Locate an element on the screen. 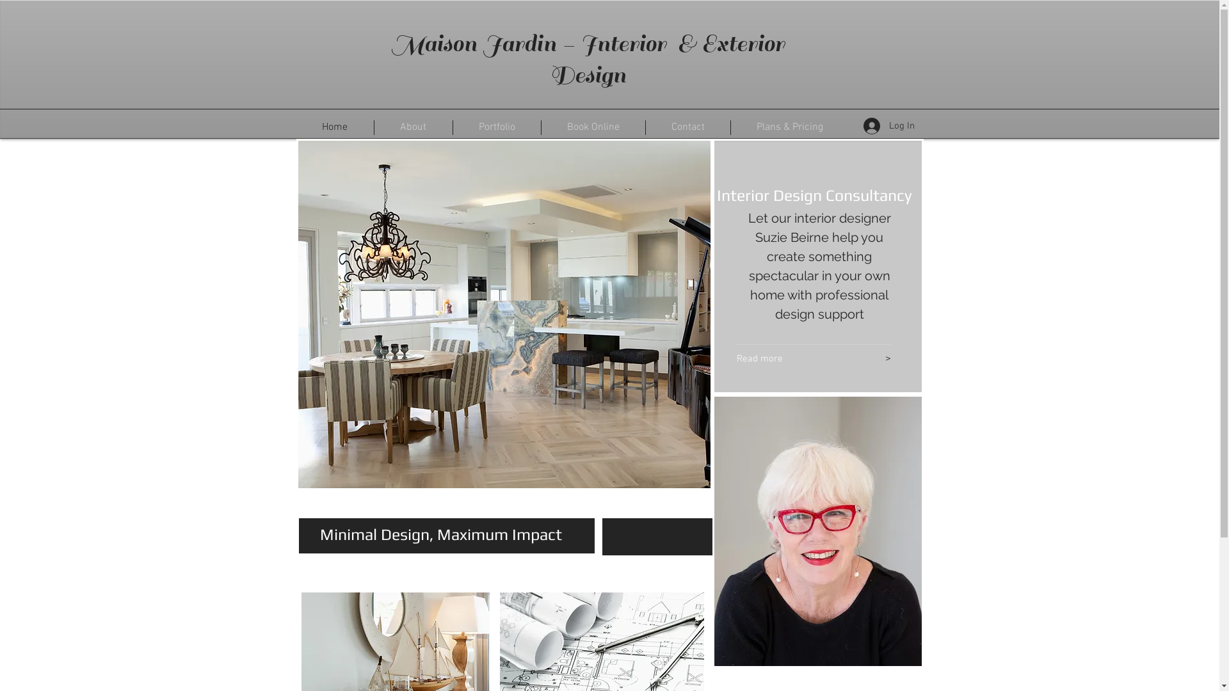 Image resolution: width=1229 pixels, height=691 pixels. Maison Jardin - Interior  & Exterior Design is located at coordinates (588, 60).